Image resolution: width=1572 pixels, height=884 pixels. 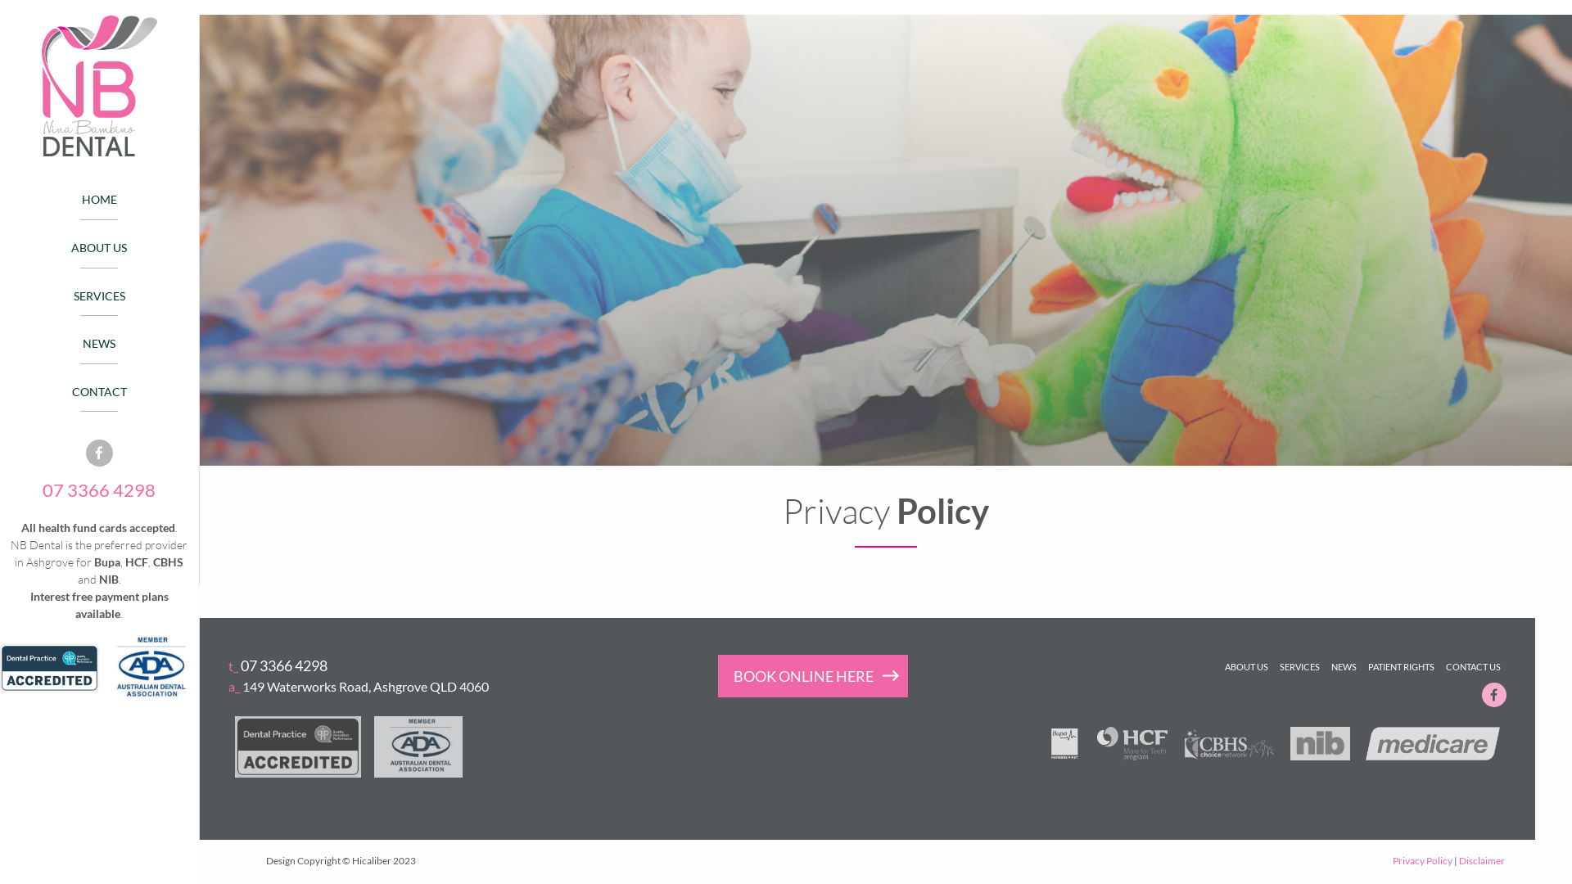 I want to click on 07 3366 4298, so click(x=99, y=489).